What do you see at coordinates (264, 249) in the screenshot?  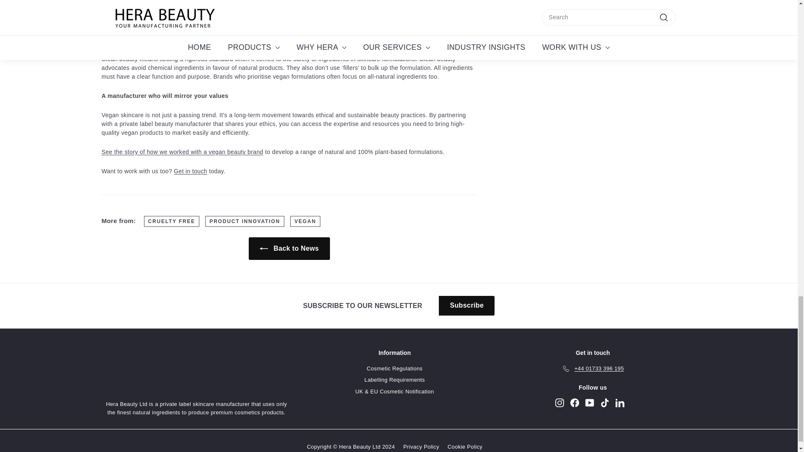 I see `icon-left-arrow` at bounding box center [264, 249].